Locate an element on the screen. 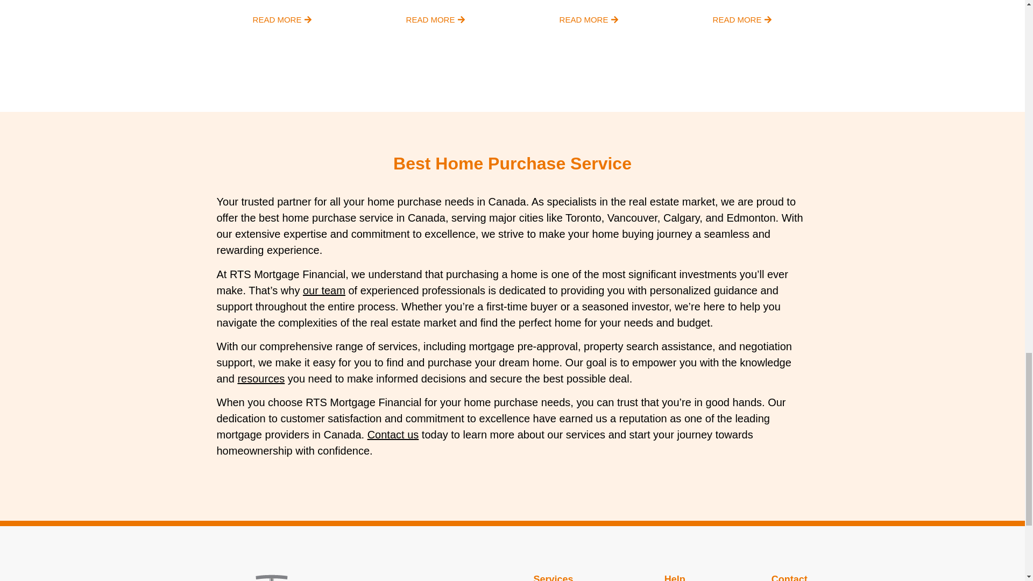  READ MORE is located at coordinates (436, 20).